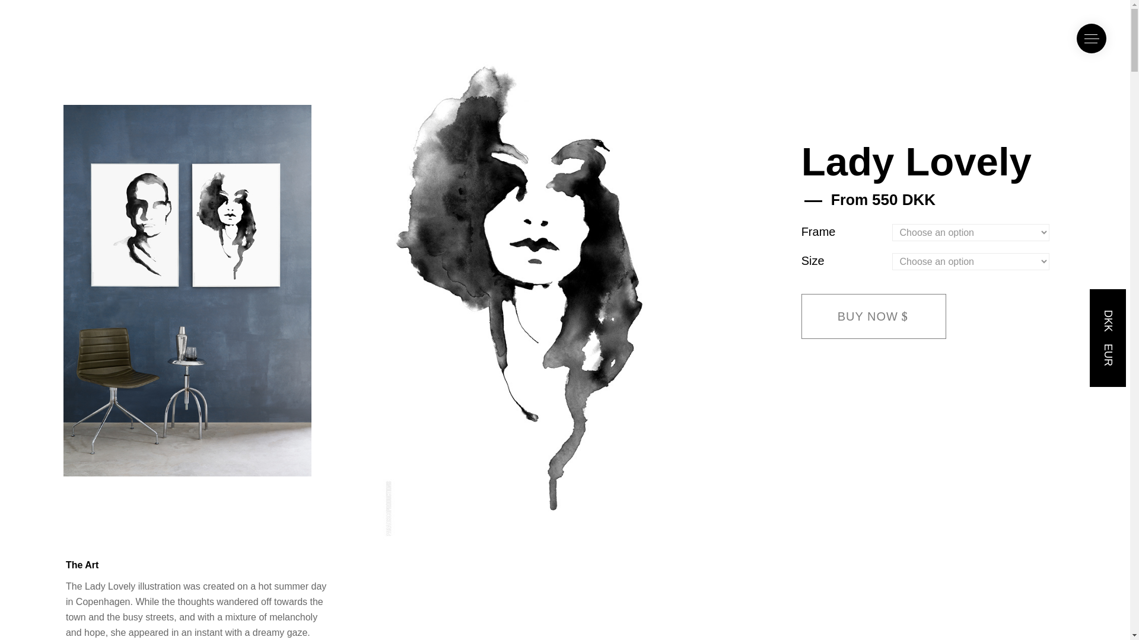 Image resolution: width=1139 pixels, height=640 pixels. I want to click on BUY NOW, so click(874, 315).